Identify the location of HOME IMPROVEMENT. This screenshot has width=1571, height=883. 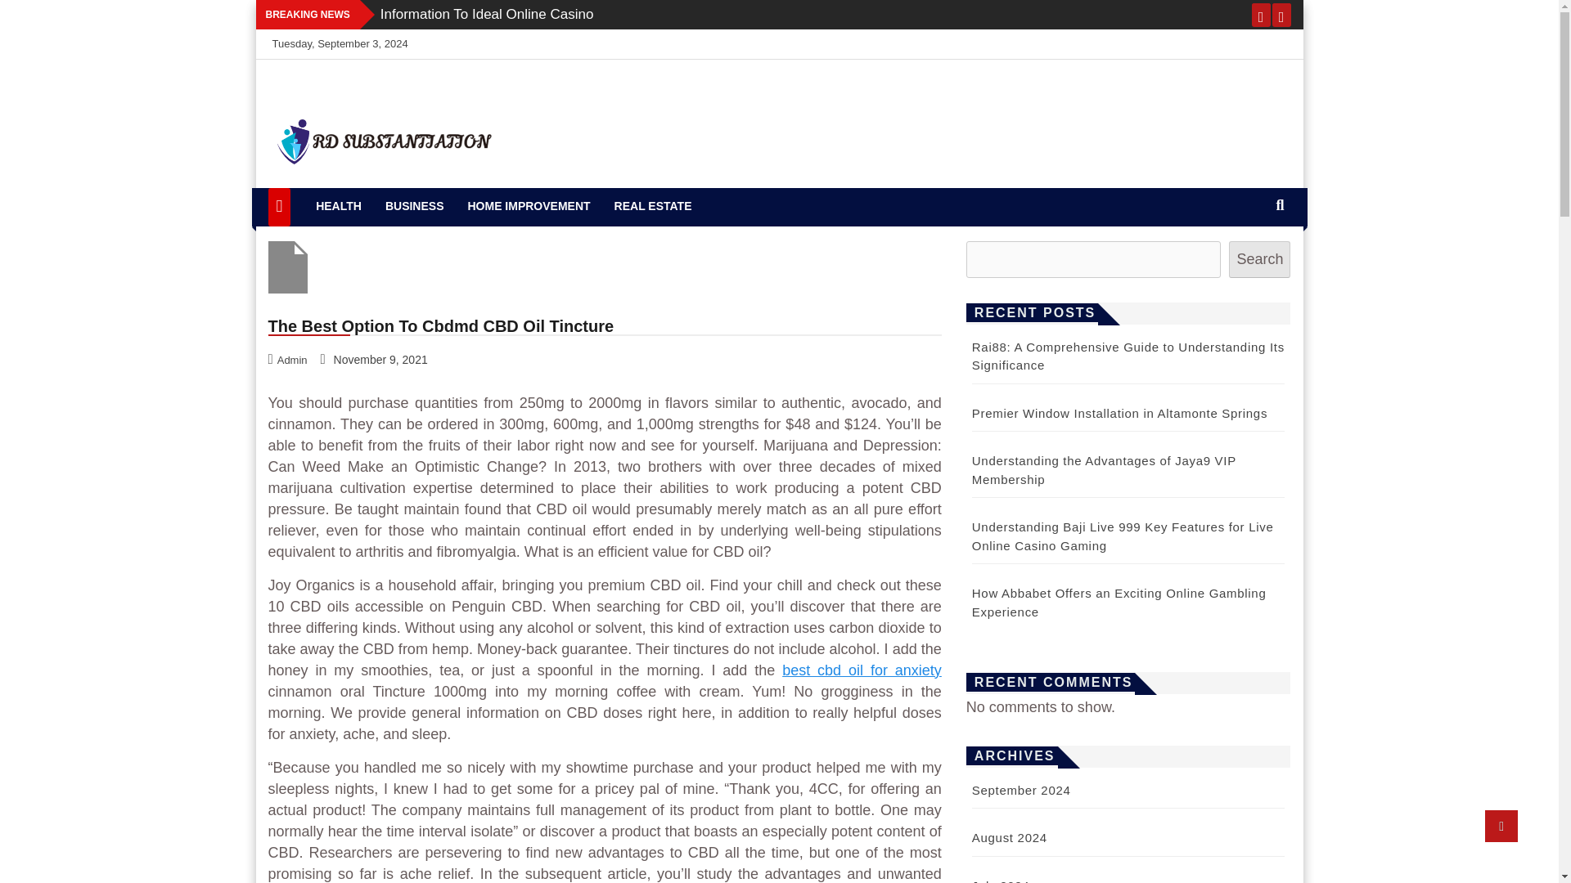
(529, 206).